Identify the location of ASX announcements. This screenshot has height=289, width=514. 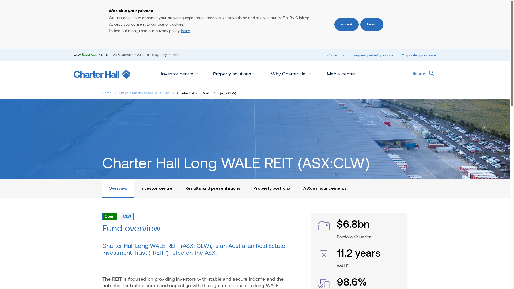
(325, 189).